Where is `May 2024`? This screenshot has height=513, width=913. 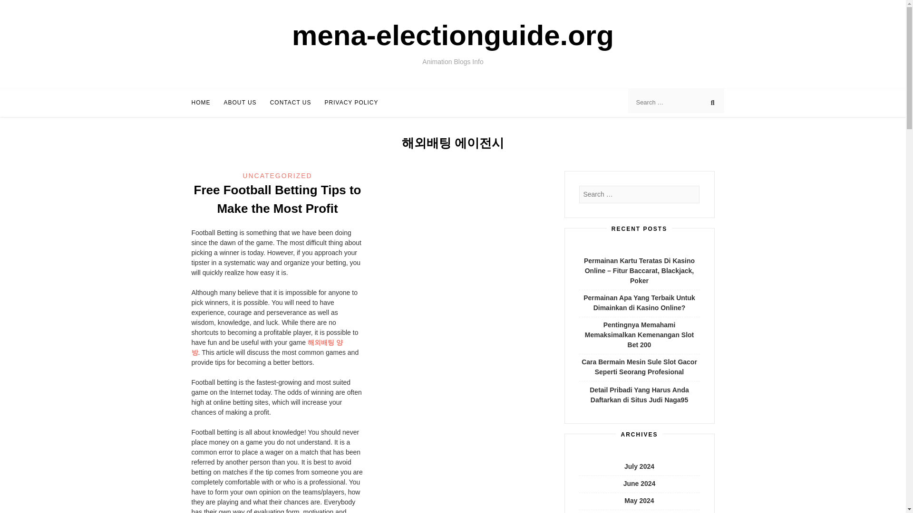 May 2024 is located at coordinates (639, 501).